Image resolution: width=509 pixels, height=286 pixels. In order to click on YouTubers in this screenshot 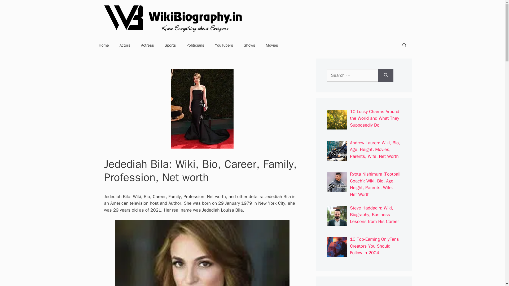, I will do `click(224, 45)`.